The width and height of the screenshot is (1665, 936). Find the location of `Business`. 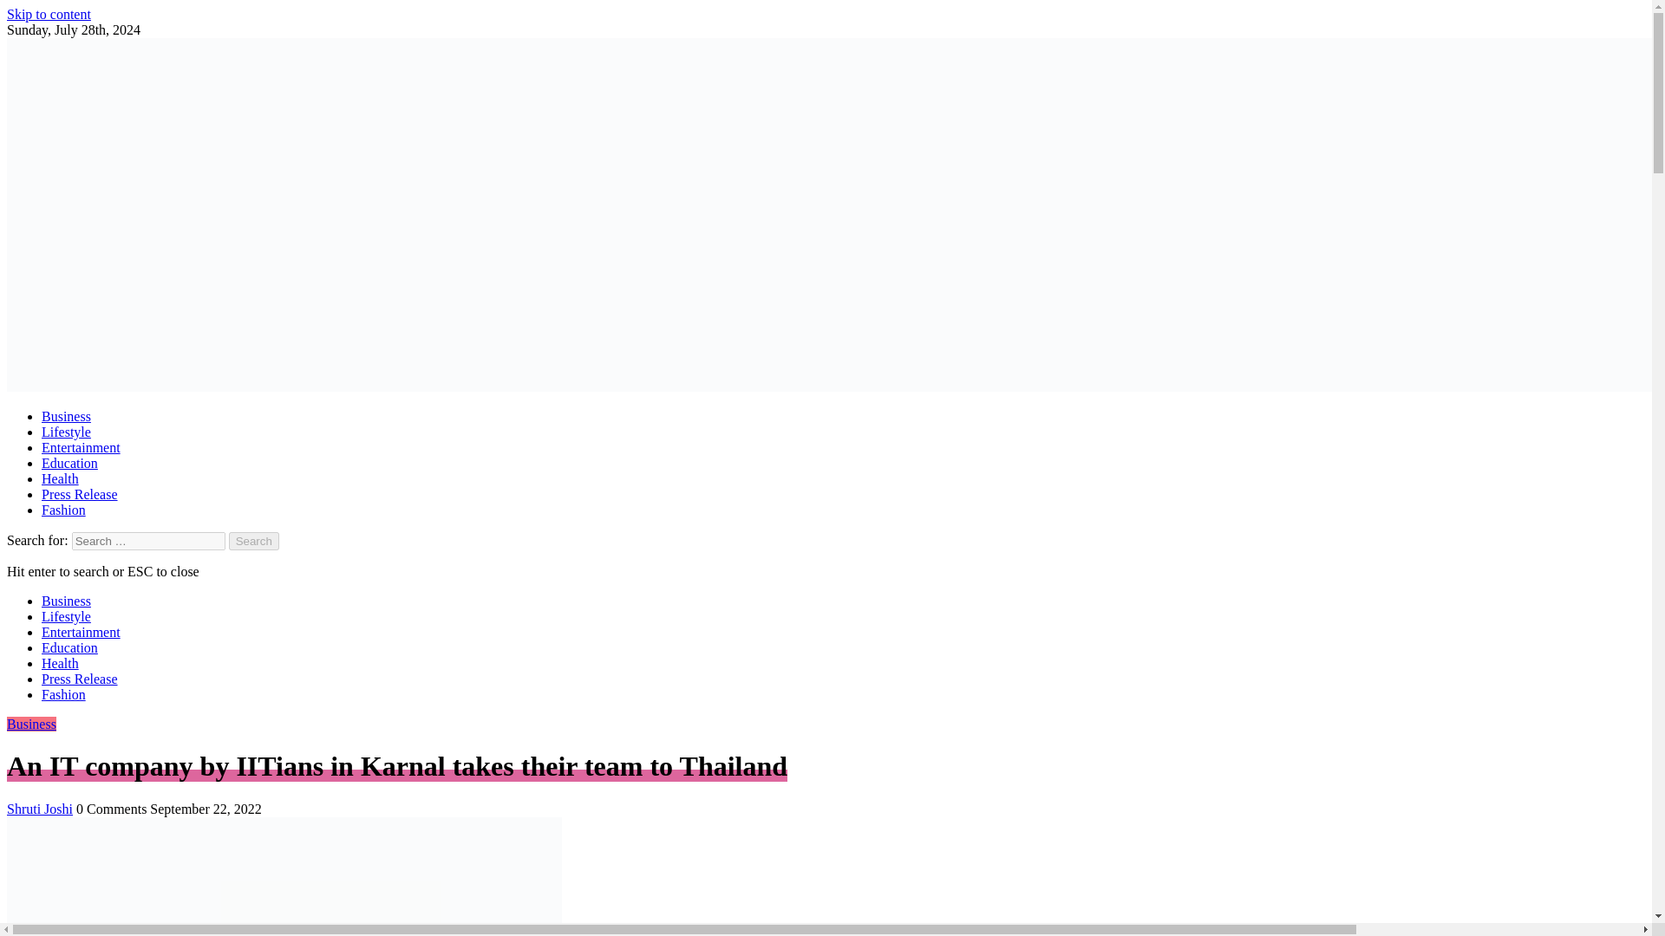

Business is located at coordinates (66, 601).